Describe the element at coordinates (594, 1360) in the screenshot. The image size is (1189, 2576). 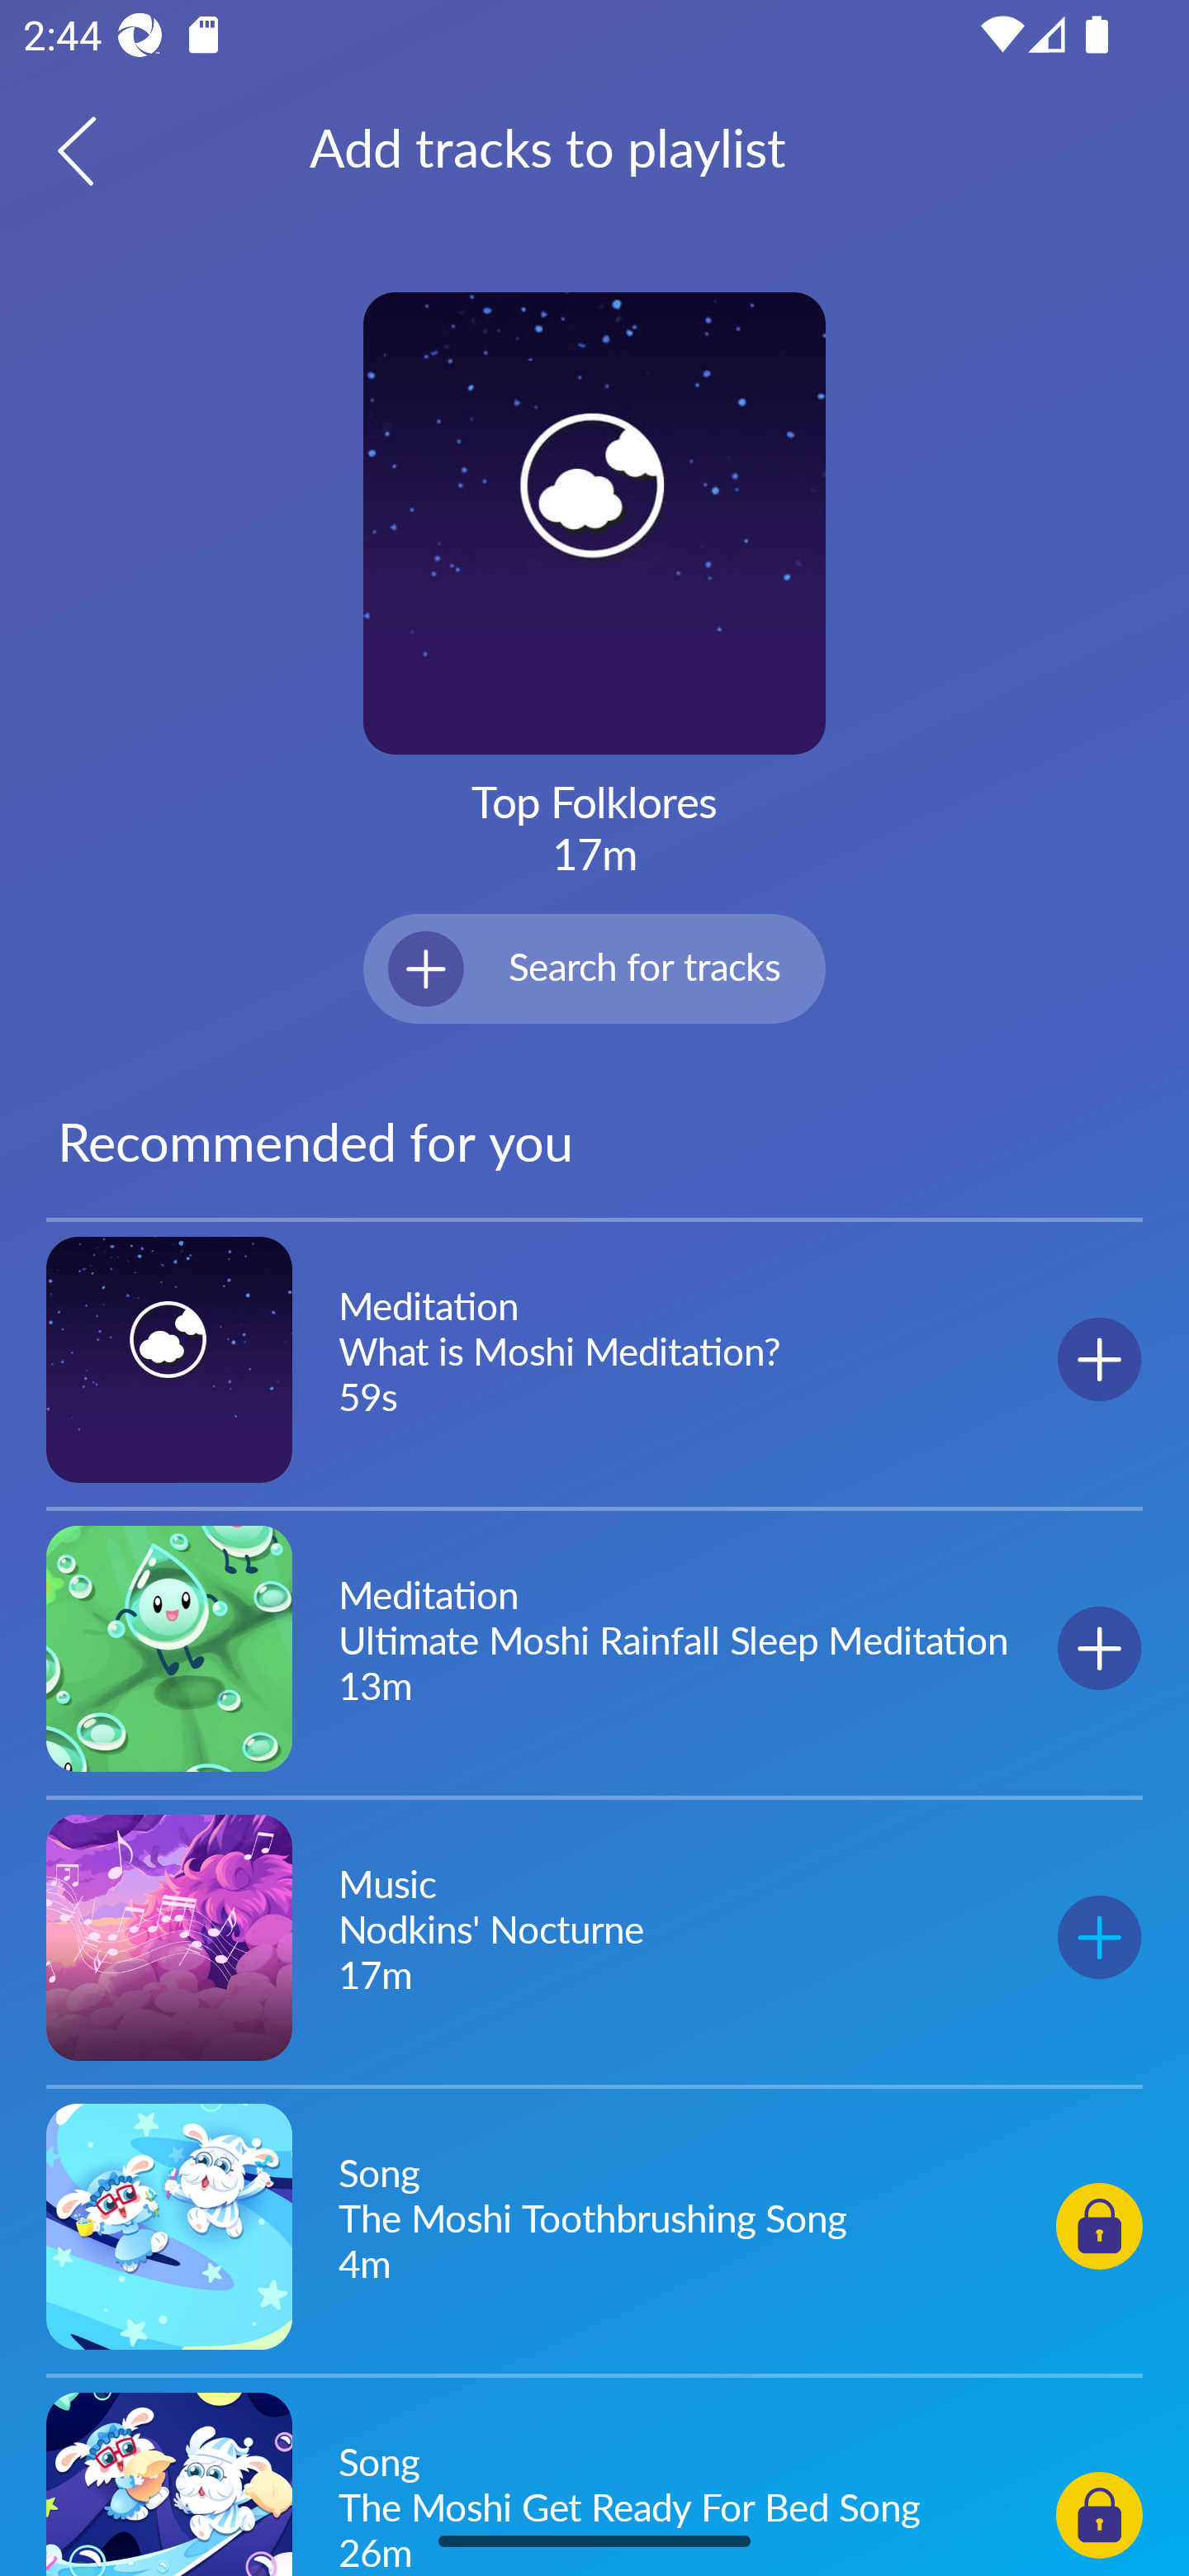
I see `Meditation What is Moshi Meditation? 59s` at that location.